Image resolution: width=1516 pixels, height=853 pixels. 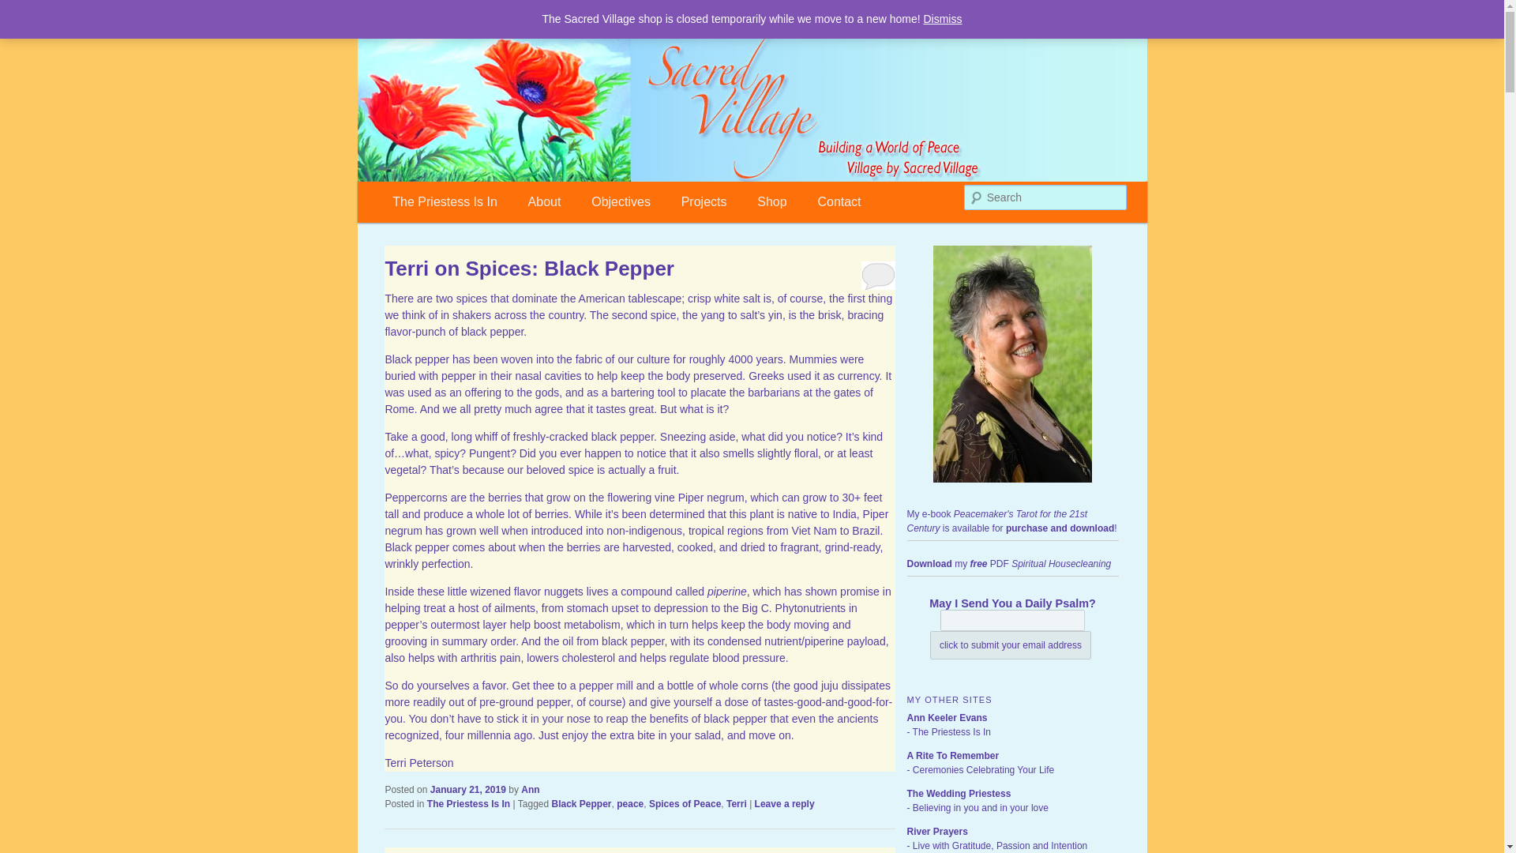 What do you see at coordinates (468, 803) in the screenshot?
I see `The Priestess Is In` at bounding box center [468, 803].